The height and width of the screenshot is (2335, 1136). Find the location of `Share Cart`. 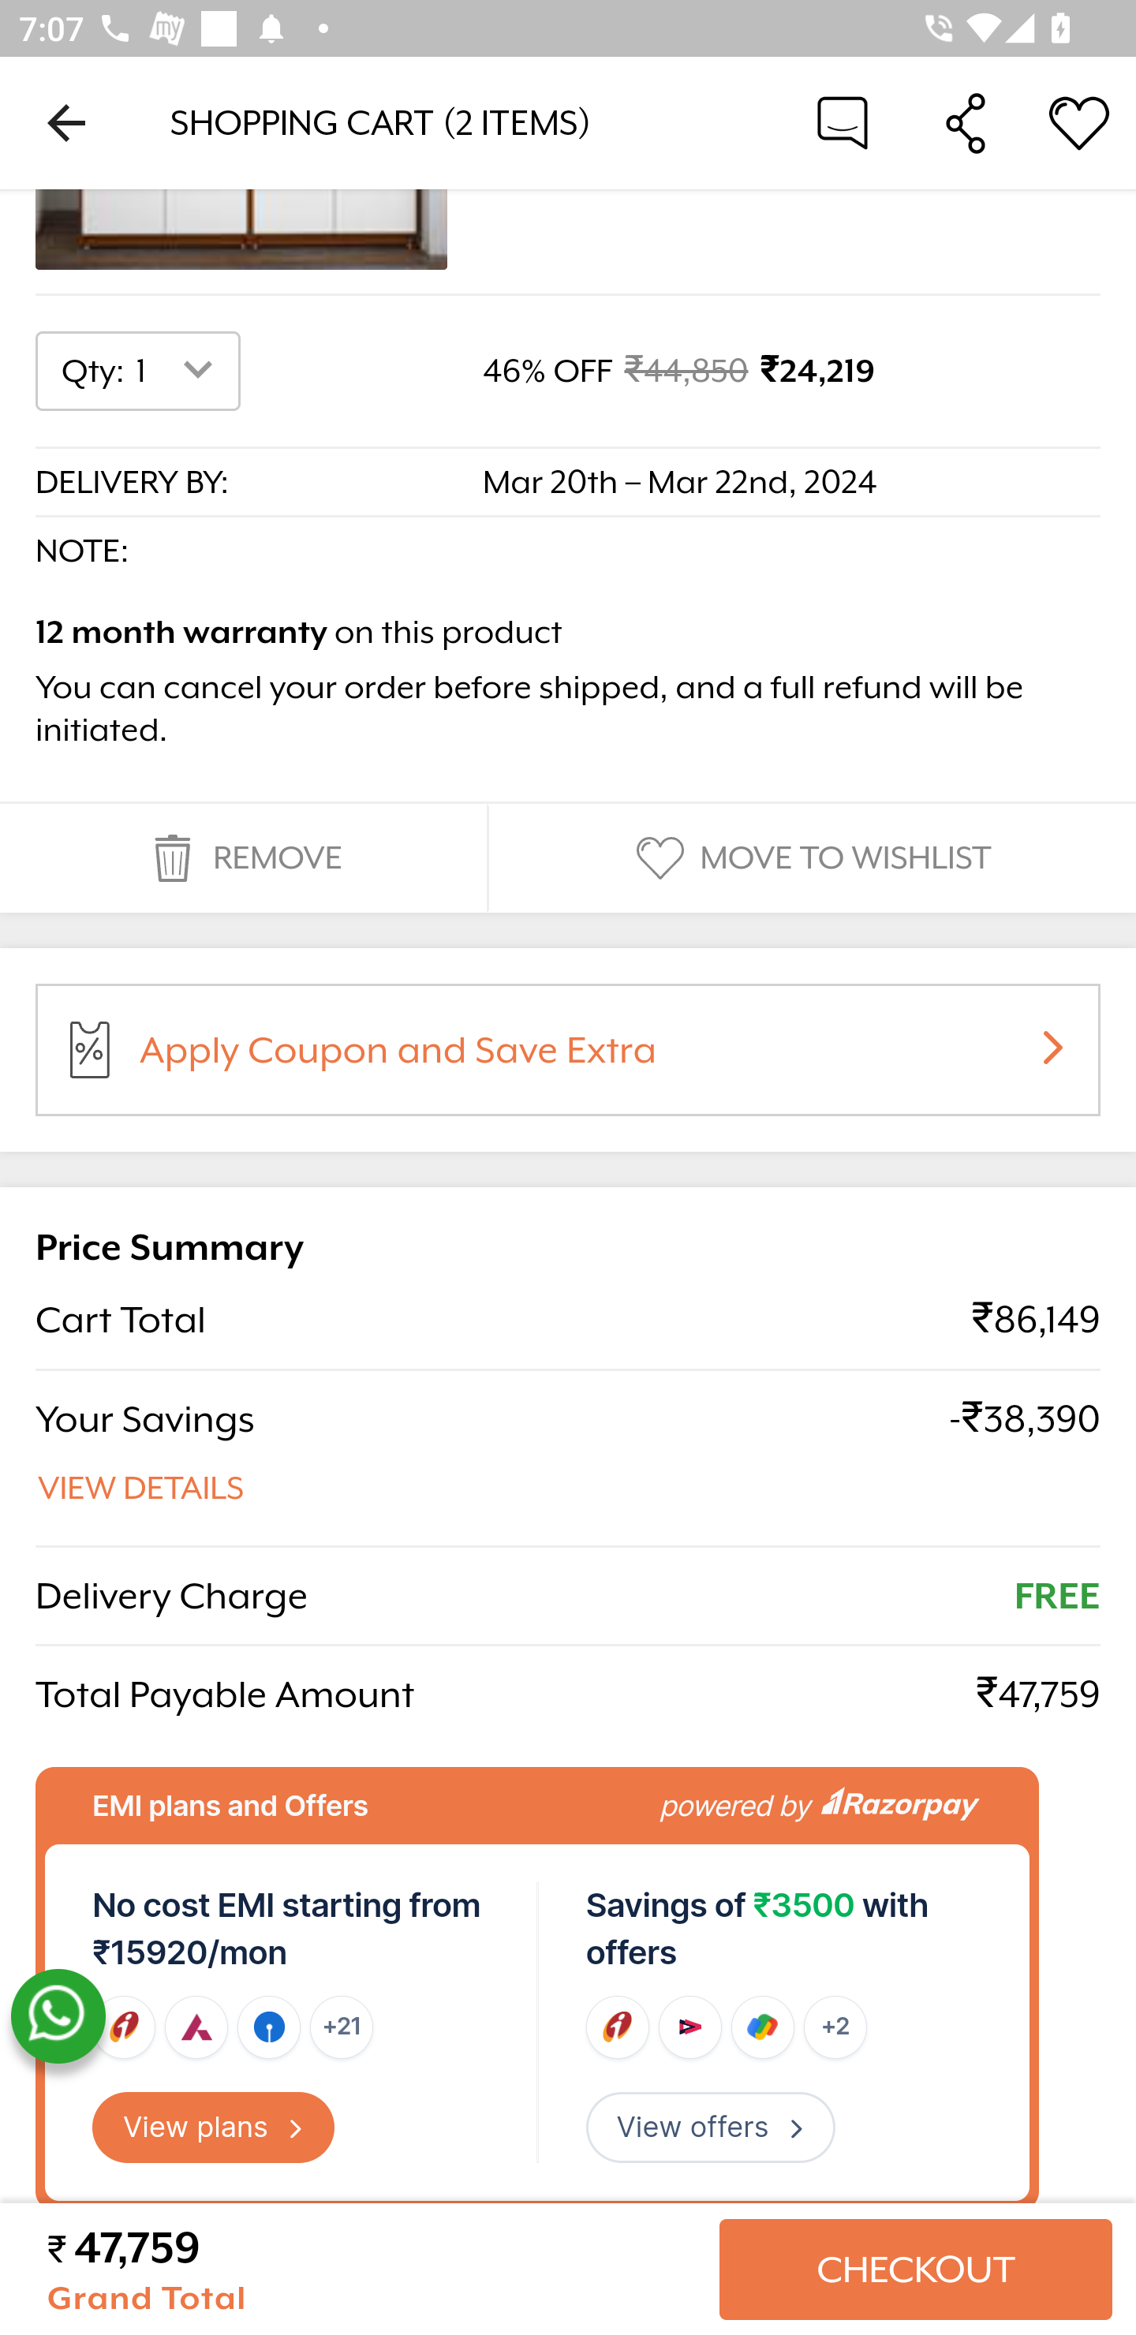

Share Cart is located at coordinates (966, 121).